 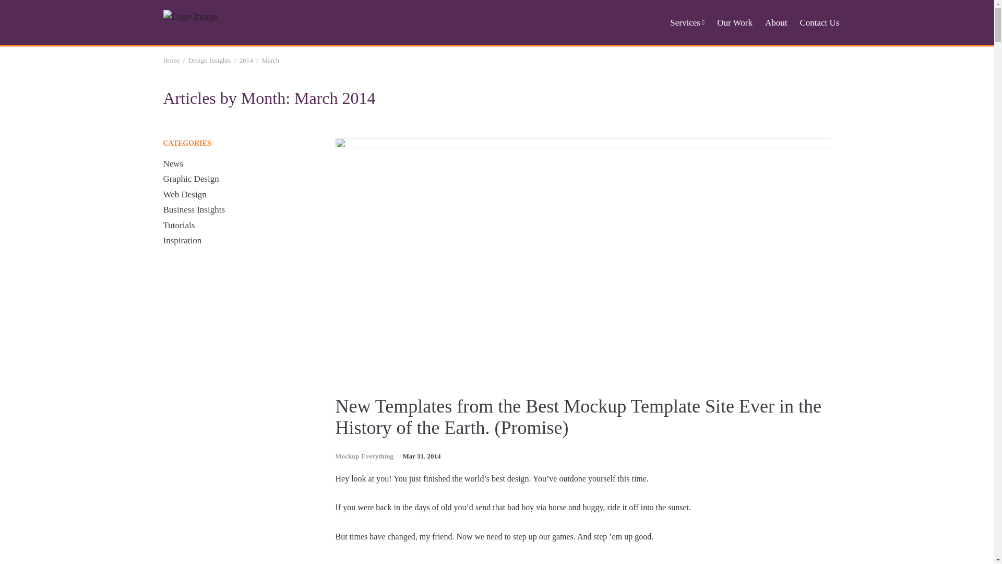 I want to click on Design Insights, so click(x=209, y=61).